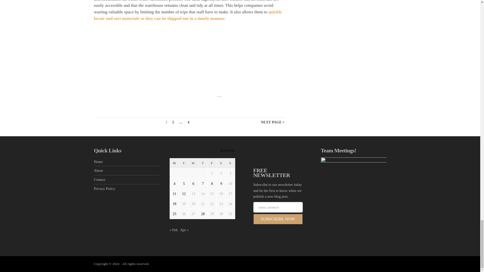  Describe the element at coordinates (203, 163) in the screenshot. I see `Thursday` at that location.